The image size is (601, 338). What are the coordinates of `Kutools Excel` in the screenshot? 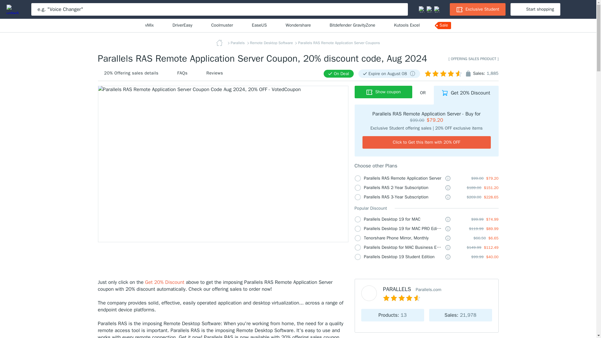 It's located at (407, 25).